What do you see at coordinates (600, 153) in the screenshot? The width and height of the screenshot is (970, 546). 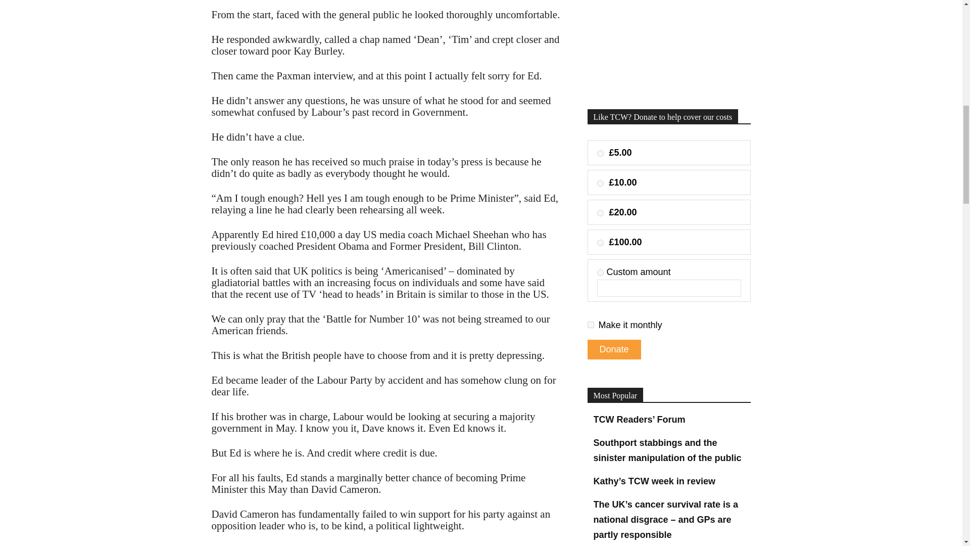 I see `5` at bounding box center [600, 153].